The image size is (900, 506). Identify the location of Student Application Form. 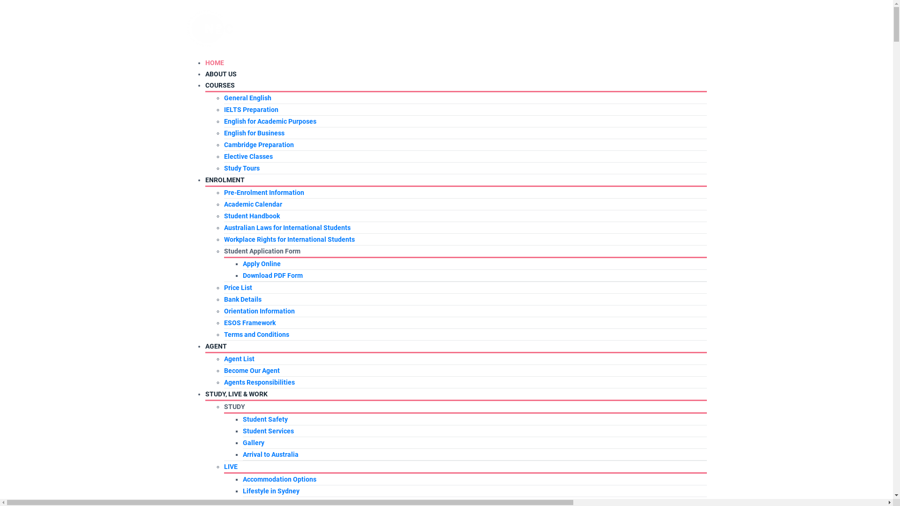
(262, 251).